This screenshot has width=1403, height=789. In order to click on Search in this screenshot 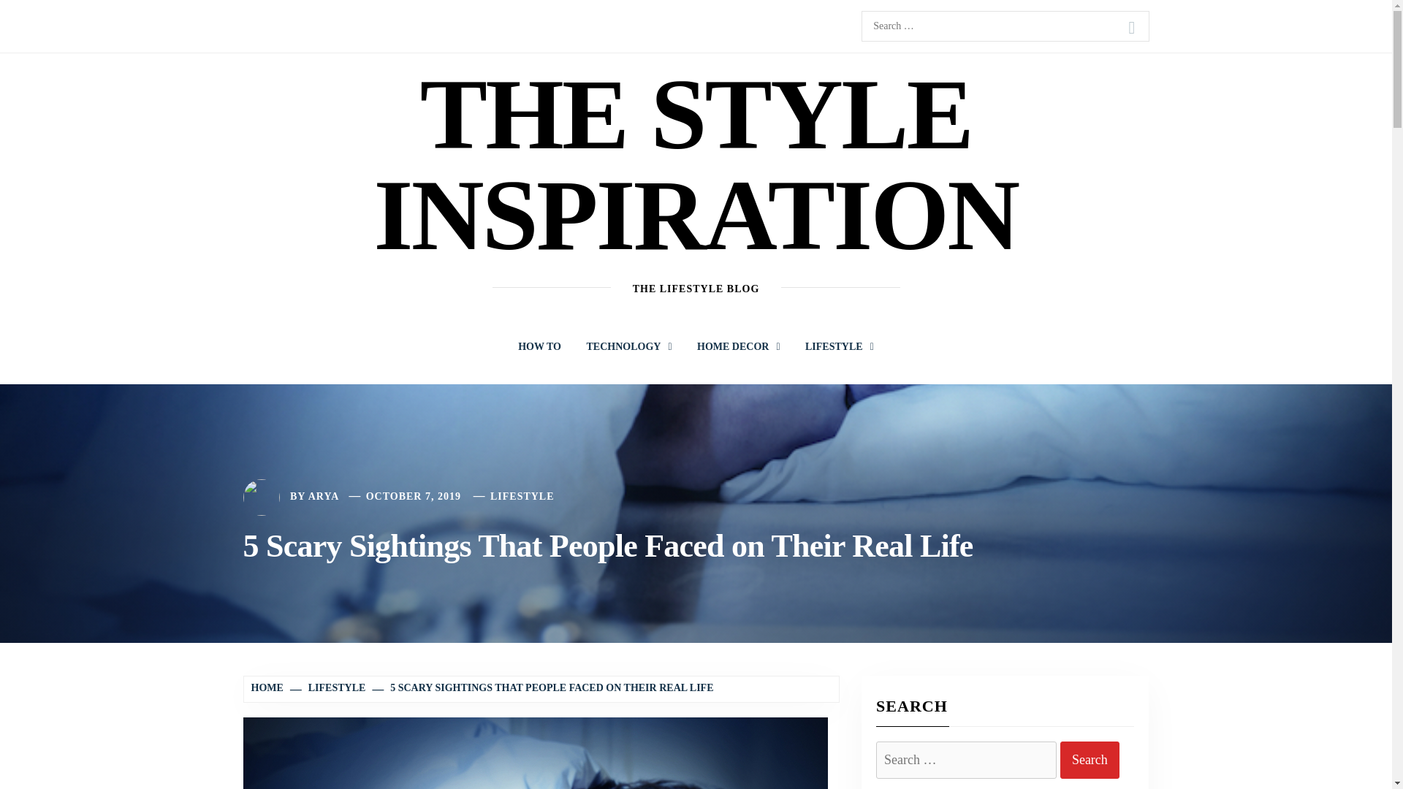, I will do `click(1090, 760)`.